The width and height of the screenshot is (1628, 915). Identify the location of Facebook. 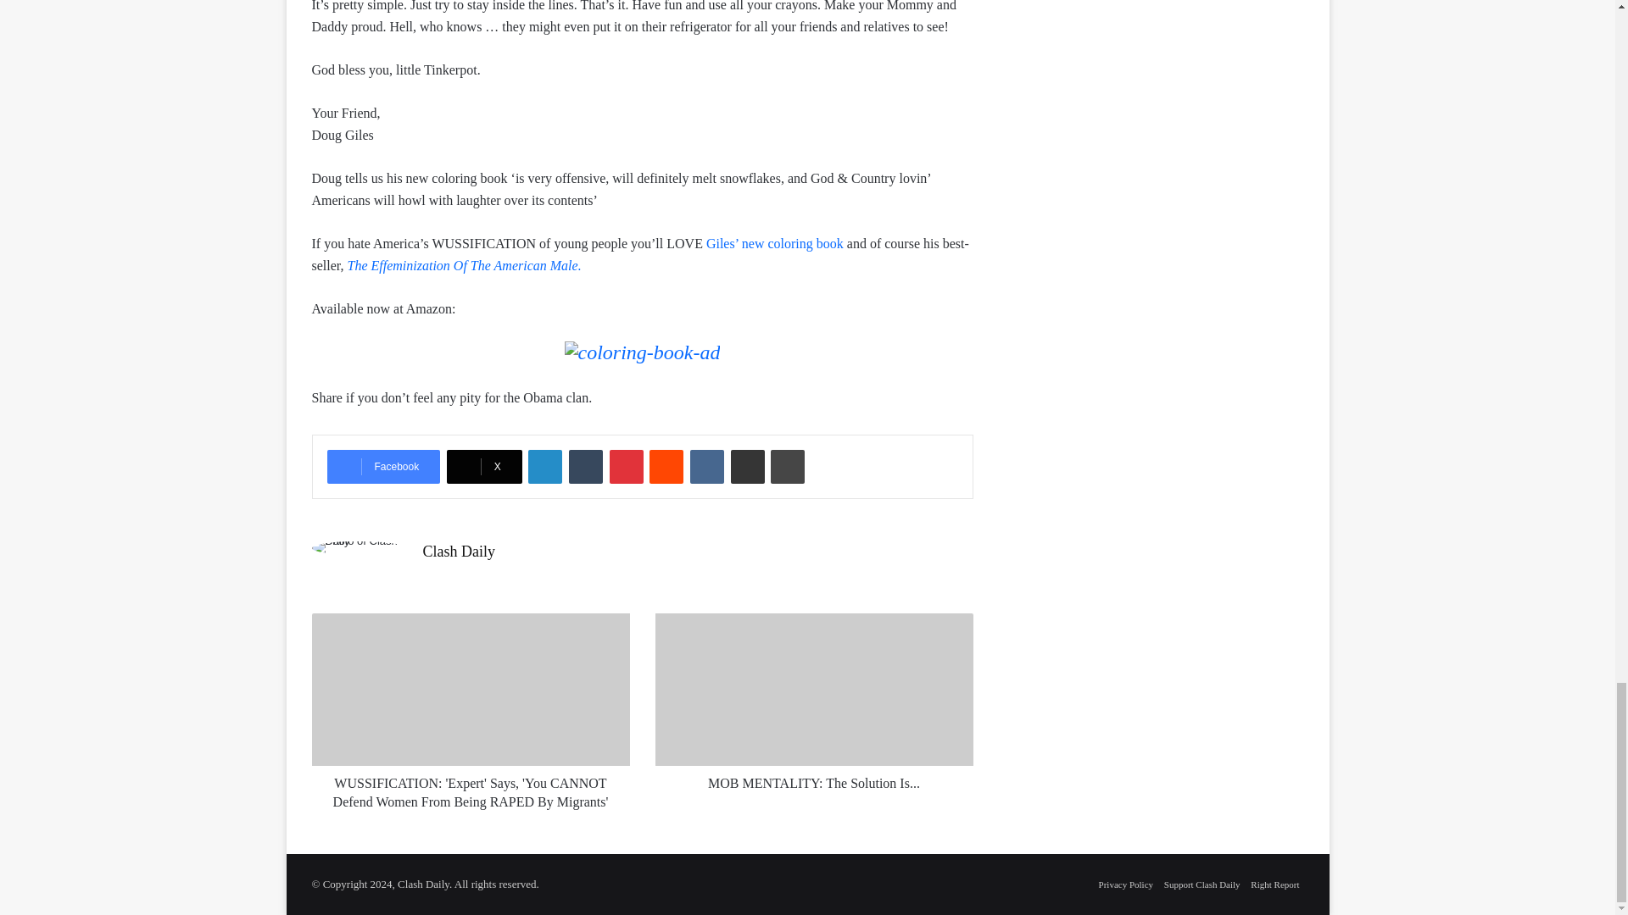
(383, 467).